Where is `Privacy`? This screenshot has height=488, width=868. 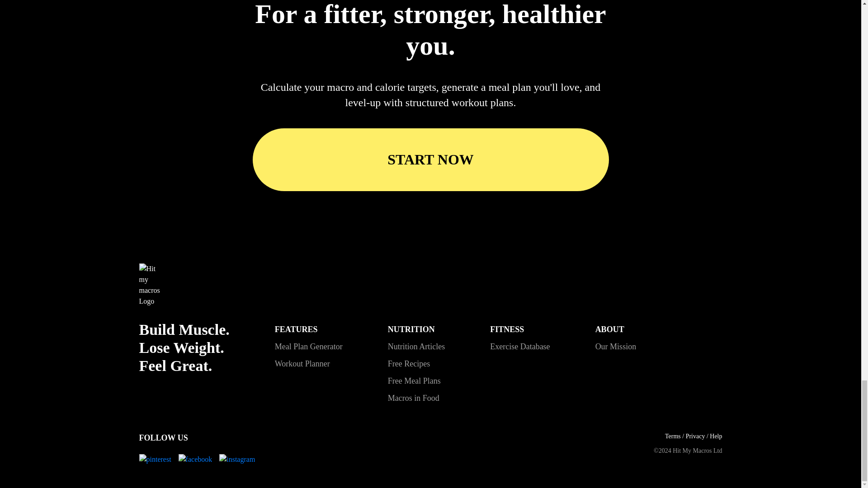 Privacy is located at coordinates (695, 436).